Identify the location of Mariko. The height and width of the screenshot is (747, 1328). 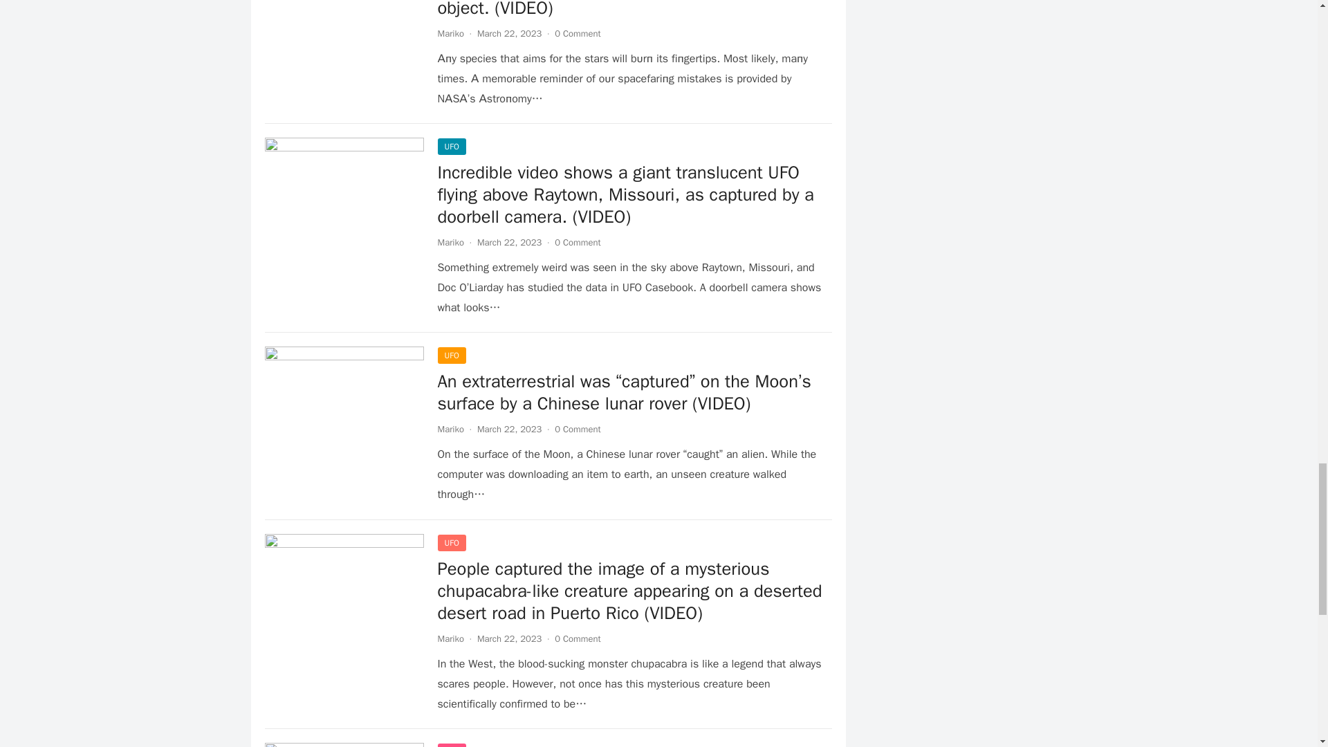
(450, 429).